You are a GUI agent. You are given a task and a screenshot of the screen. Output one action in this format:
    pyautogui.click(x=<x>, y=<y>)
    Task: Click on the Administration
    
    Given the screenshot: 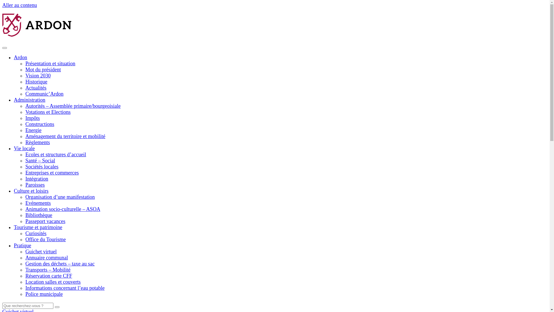 What is the action you would take?
    pyautogui.click(x=29, y=100)
    